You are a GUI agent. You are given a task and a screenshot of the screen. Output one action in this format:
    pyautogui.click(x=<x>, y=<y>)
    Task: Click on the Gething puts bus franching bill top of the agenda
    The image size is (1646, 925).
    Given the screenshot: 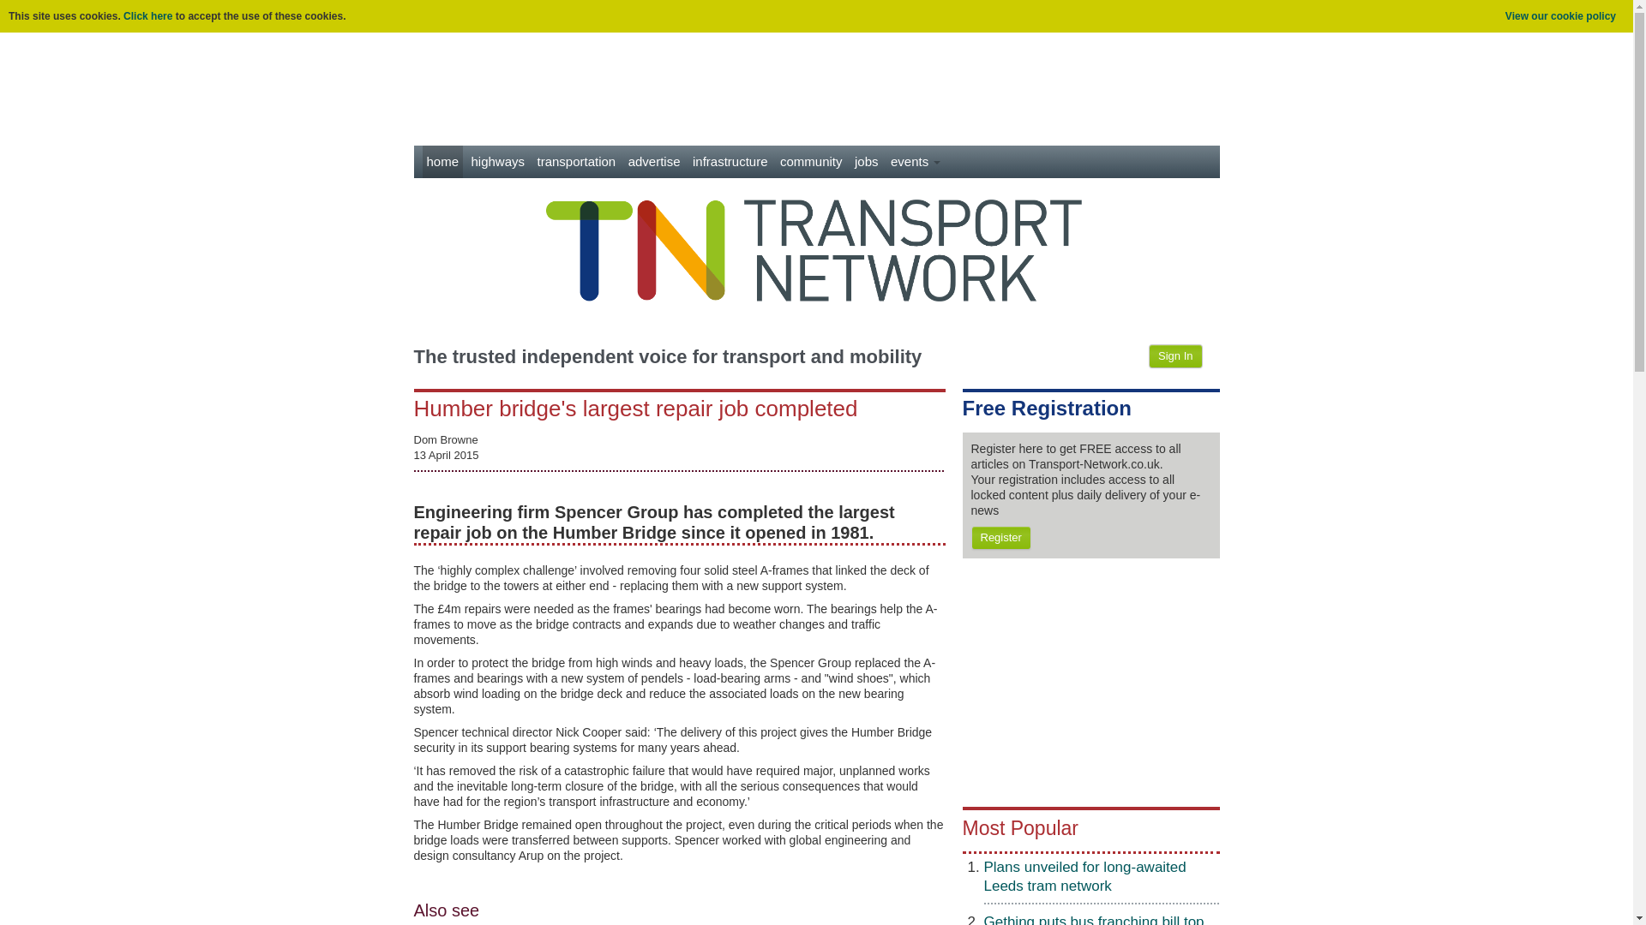 What is the action you would take?
    pyautogui.click(x=1094, y=920)
    